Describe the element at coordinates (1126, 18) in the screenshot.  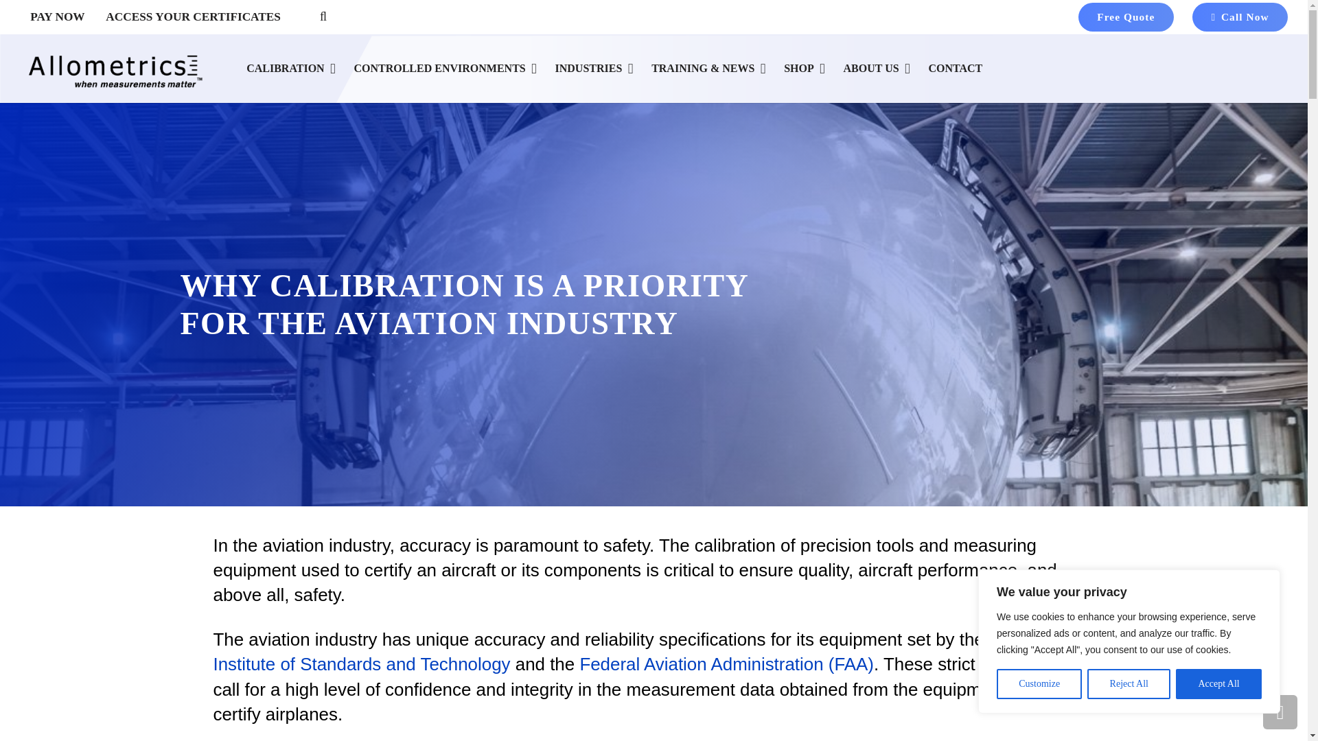
I see `Free Quote` at that location.